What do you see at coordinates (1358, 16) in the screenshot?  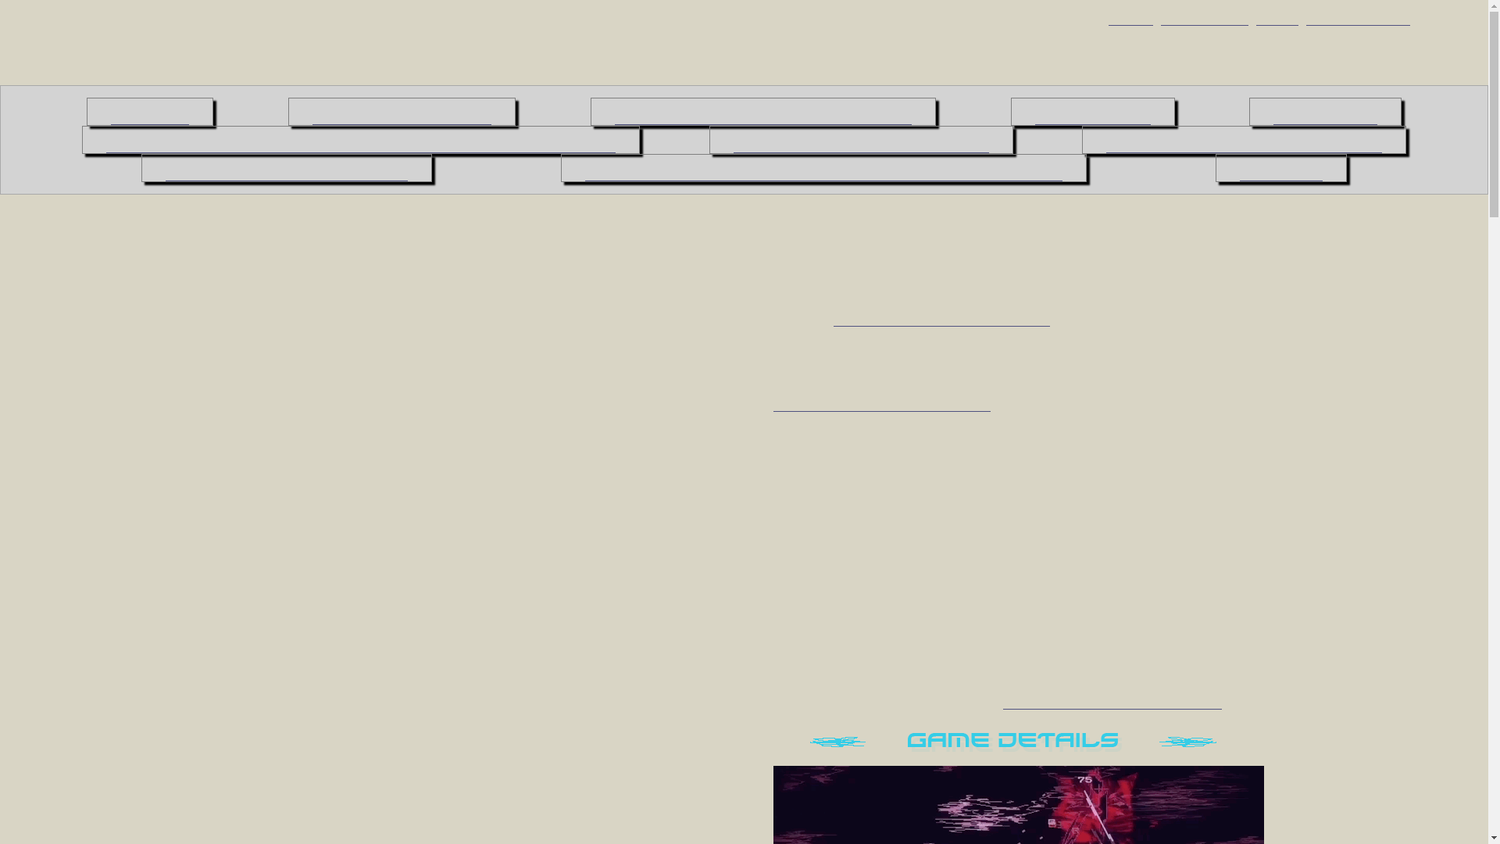 I see `MY ACCOUNT` at bounding box center [1358, 16].